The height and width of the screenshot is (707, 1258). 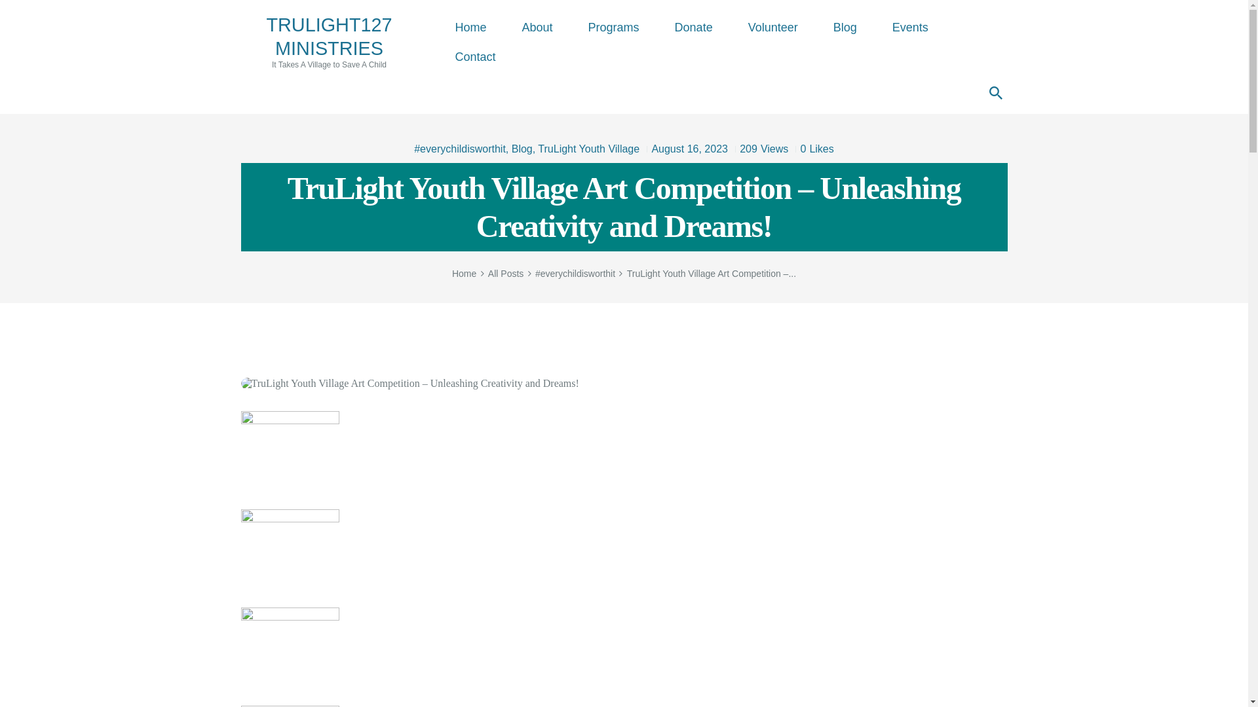 What do you see at coordinates (470, 27) in the screenshot?
I see `Home` at bounding box center [470, 27].